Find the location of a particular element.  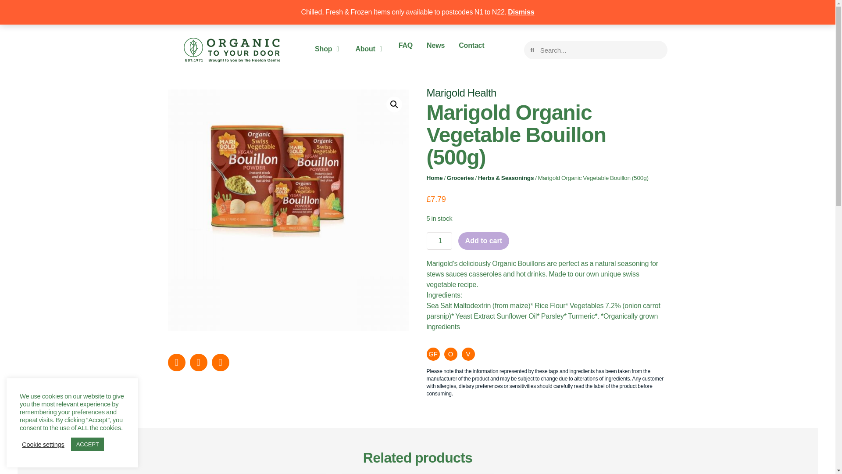

FAQ is located at coordinates (405, 45).